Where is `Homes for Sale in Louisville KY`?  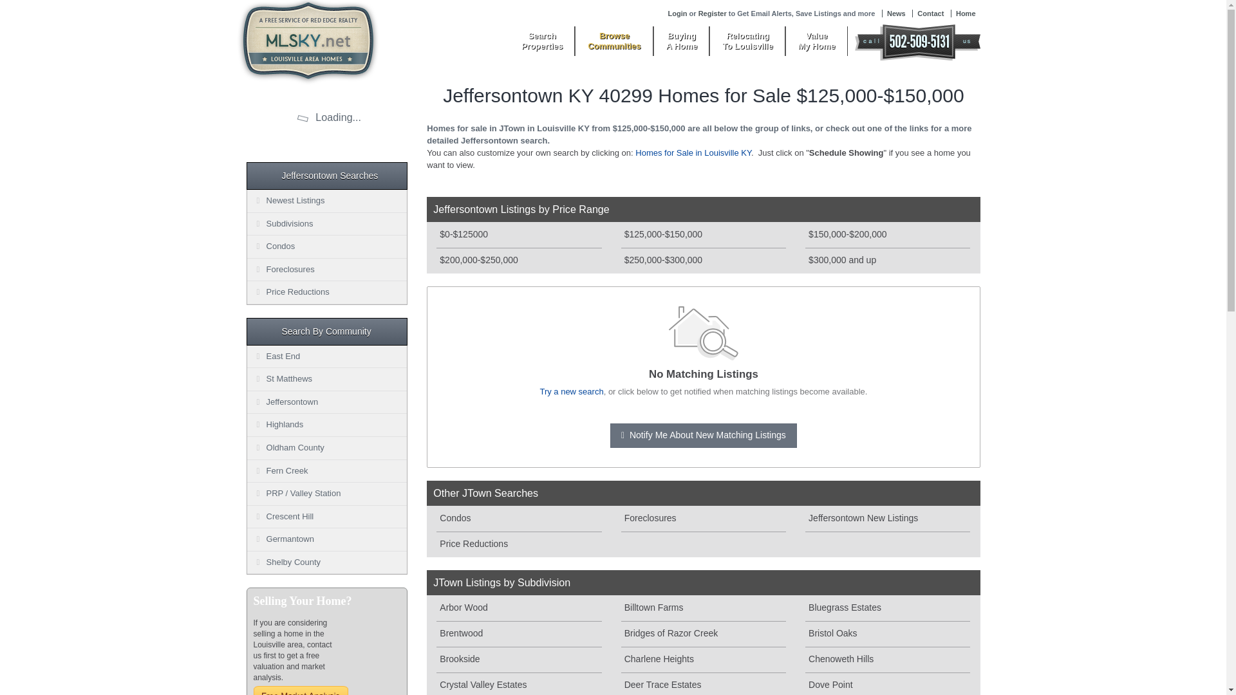
Homes for Sale in Louisville KY is located at coordinates (693, 153).